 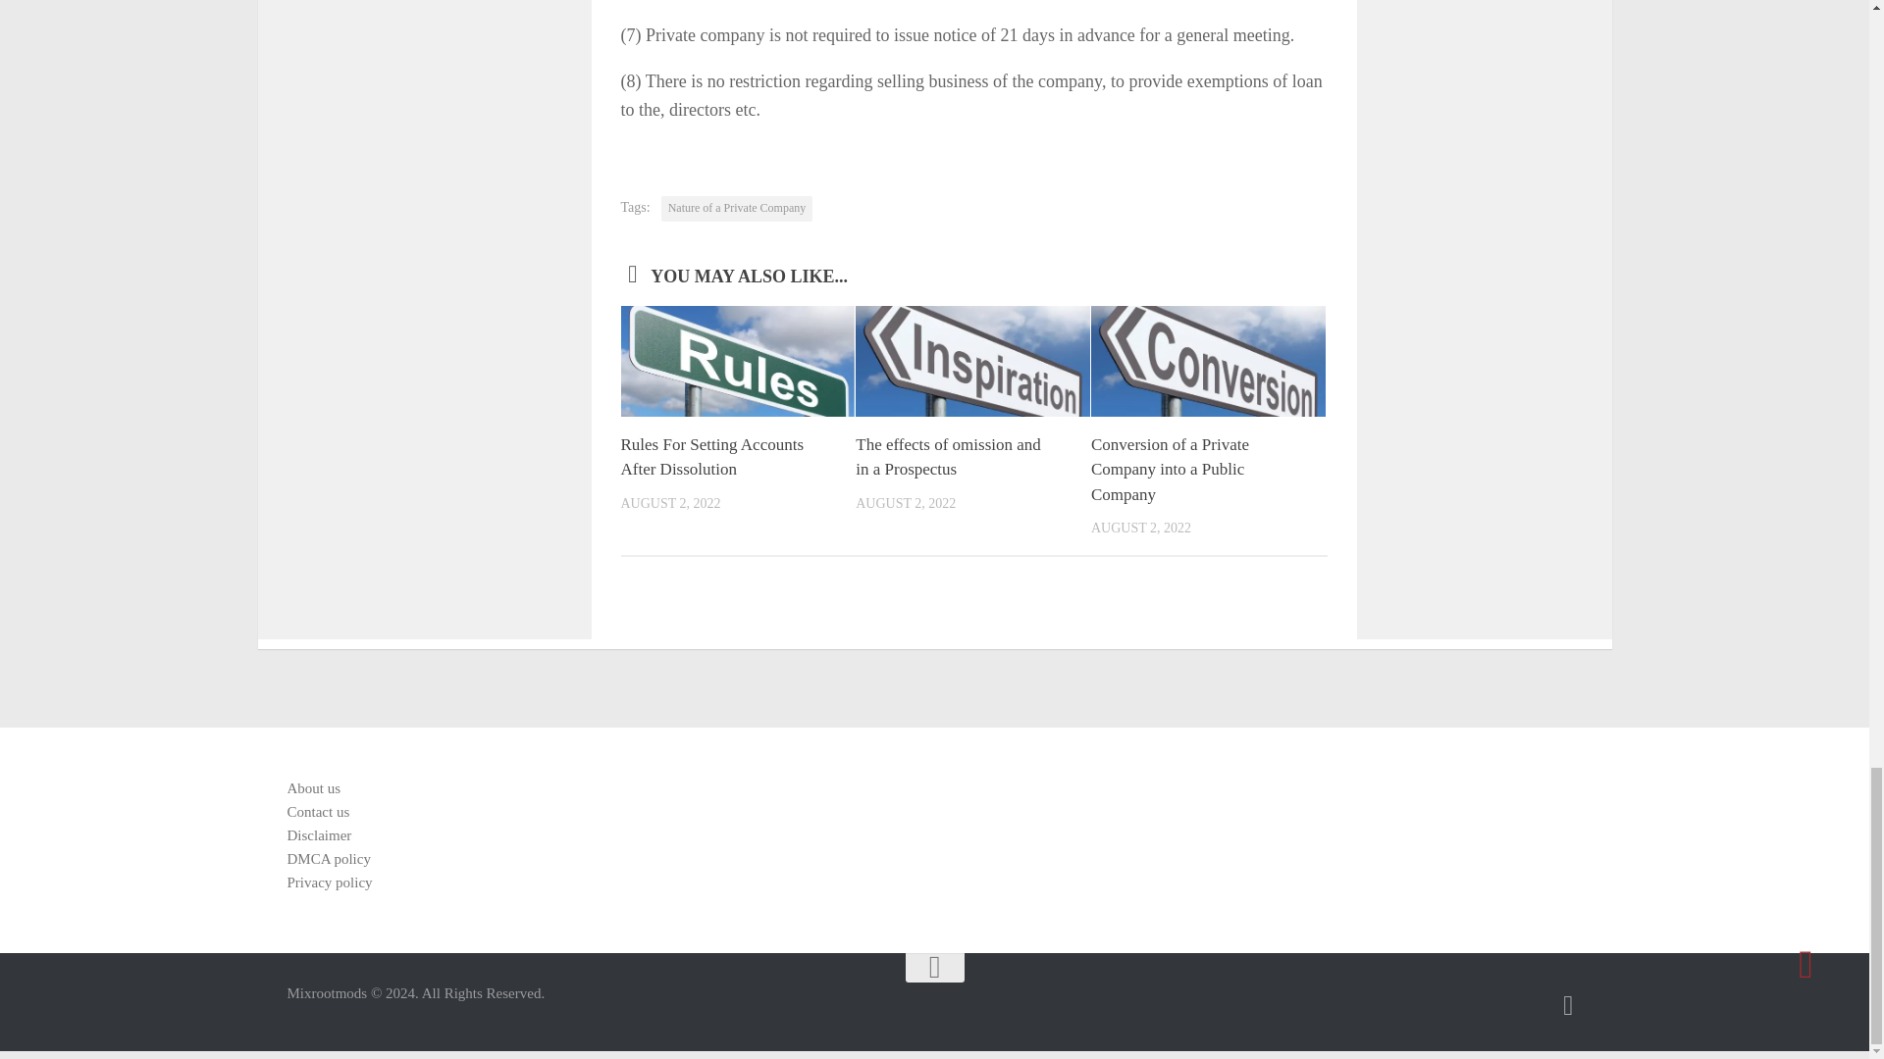 What do you see at coordinates (313, 788) in the screenshot?
I see `About us` at bounding box center [313, 788].